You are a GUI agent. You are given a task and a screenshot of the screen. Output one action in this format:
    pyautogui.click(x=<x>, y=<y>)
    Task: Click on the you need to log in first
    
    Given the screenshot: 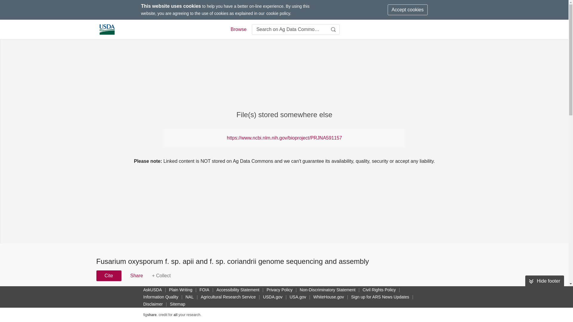 What is the action you would take?
    pyautogui.click(x=161, y=275)
    